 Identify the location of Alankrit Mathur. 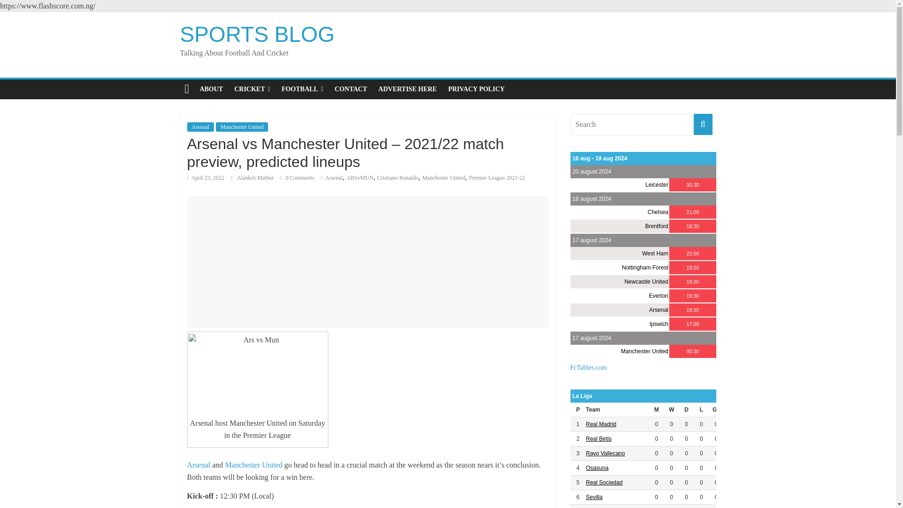
(256, 178).